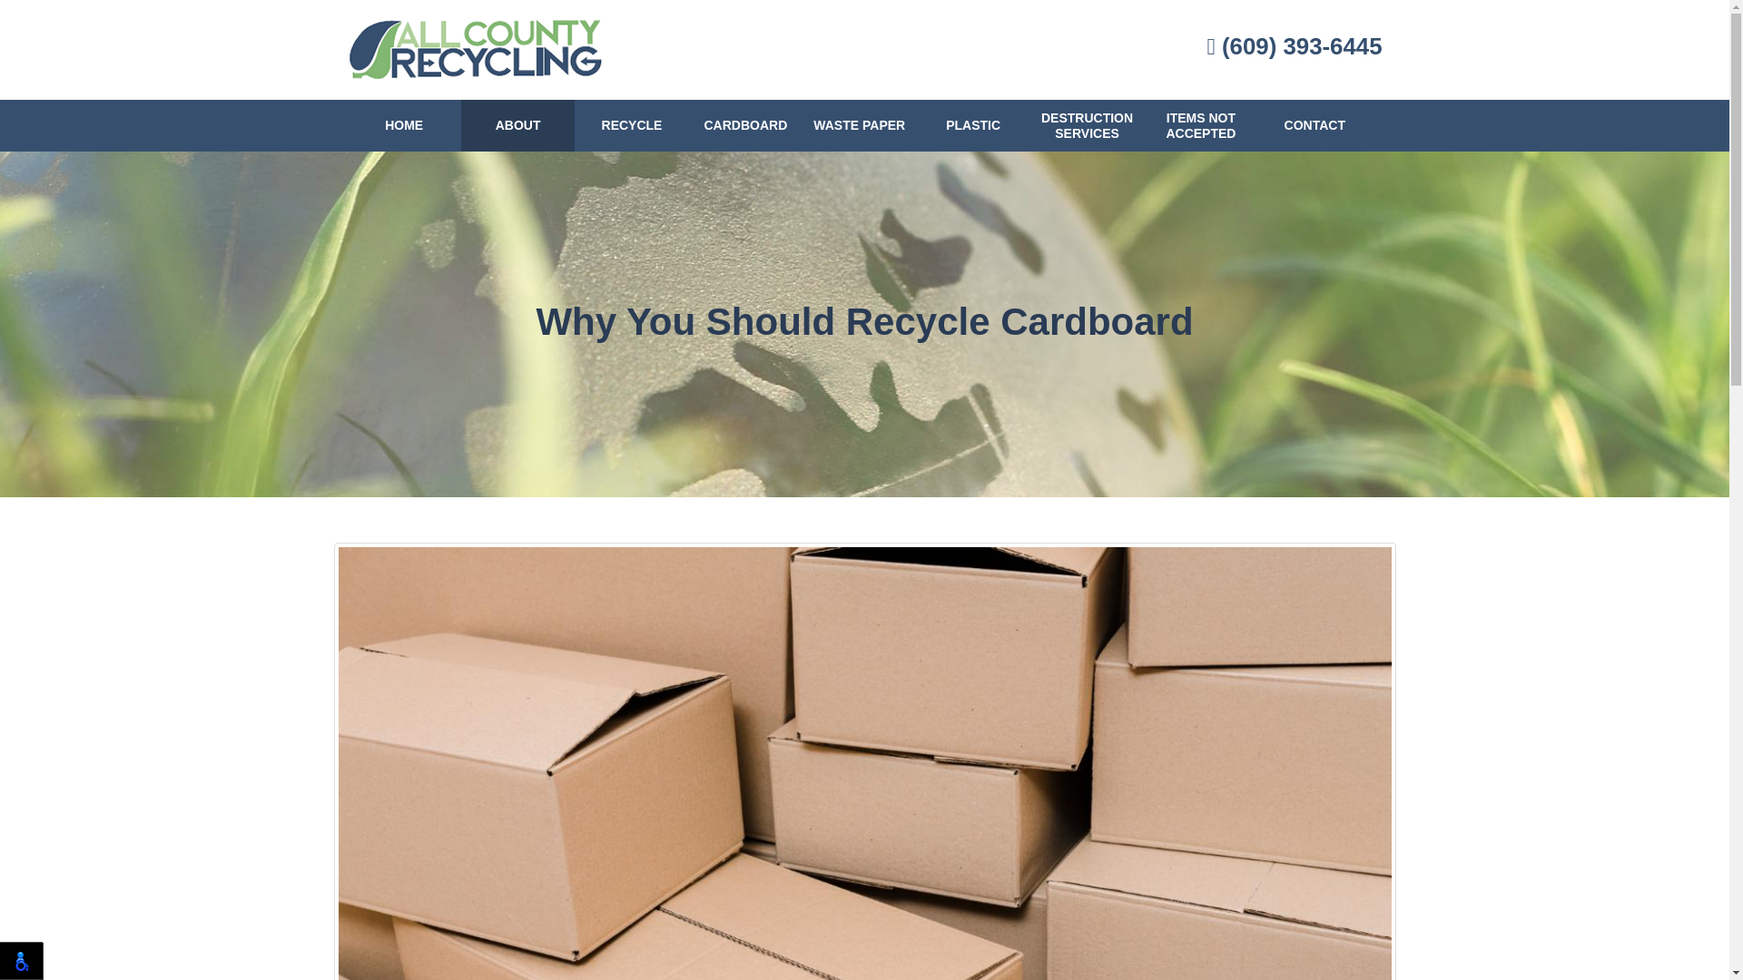 Image resolution: width=1743 pixels, height=980 pixels. Describe the element at coordinates (517, 125) in the screenshot. I see `ABOUT` at that location.